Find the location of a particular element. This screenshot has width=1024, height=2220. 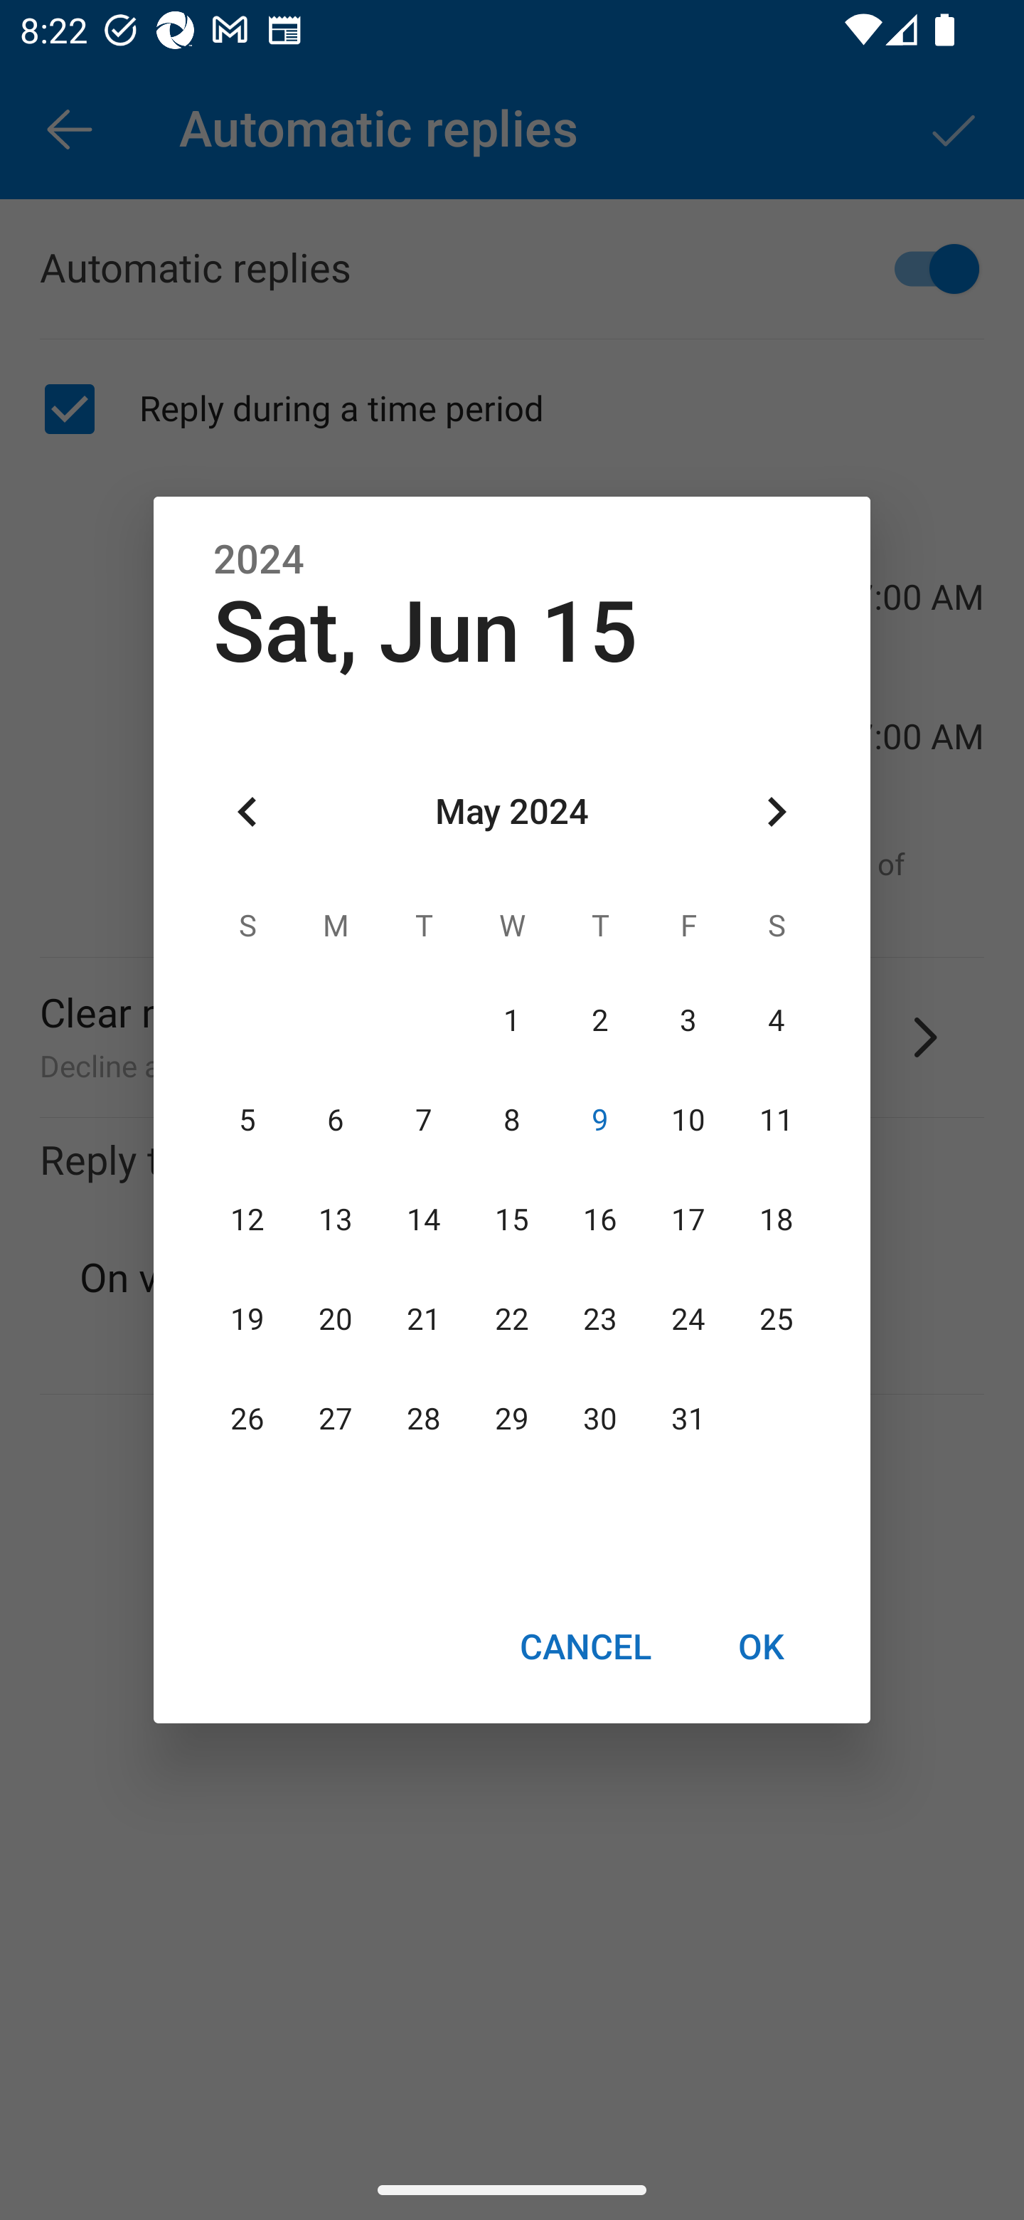

10 10 May 2024 is located at coordinates (688, 1120).